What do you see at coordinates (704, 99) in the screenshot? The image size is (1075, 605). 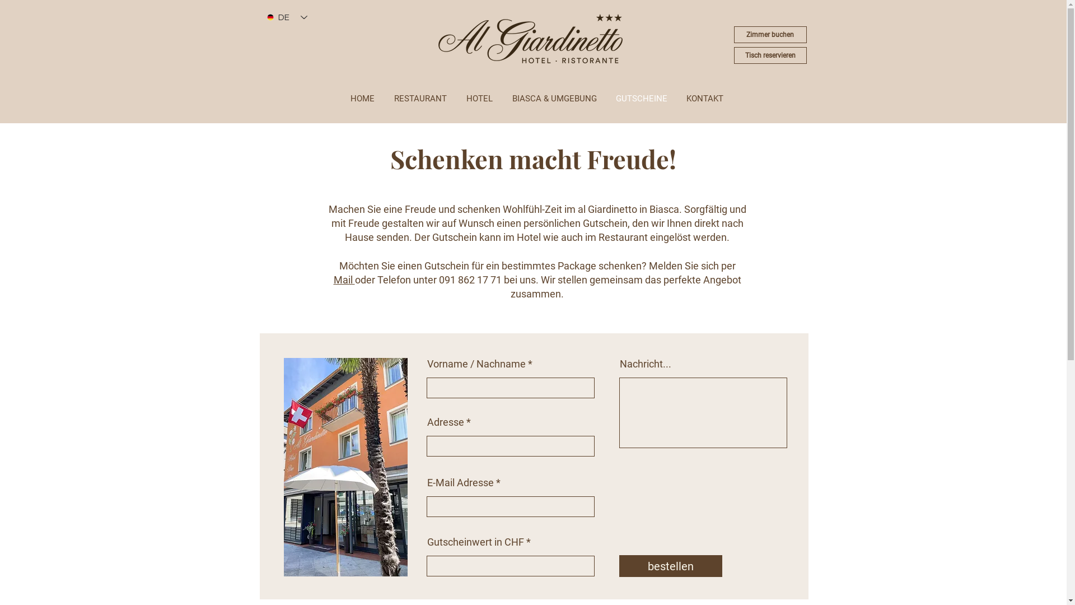 I see `KONTAKT` at bounding box center [704, 99].